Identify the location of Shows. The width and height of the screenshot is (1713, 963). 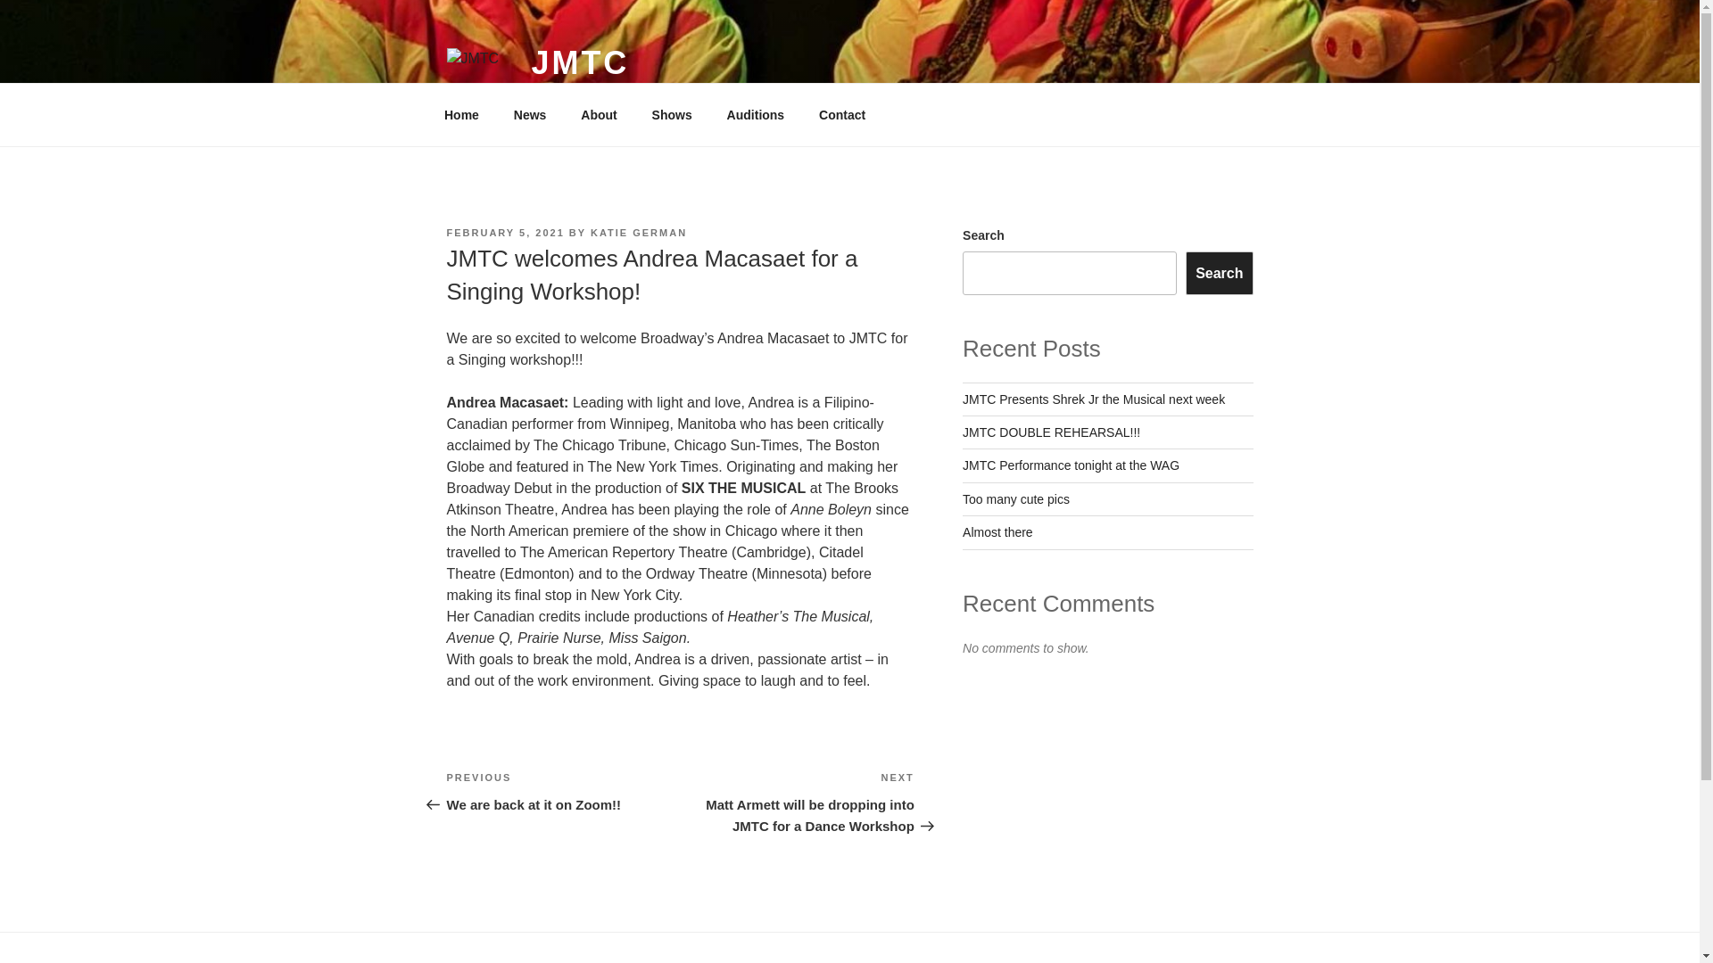
(1051, 432).